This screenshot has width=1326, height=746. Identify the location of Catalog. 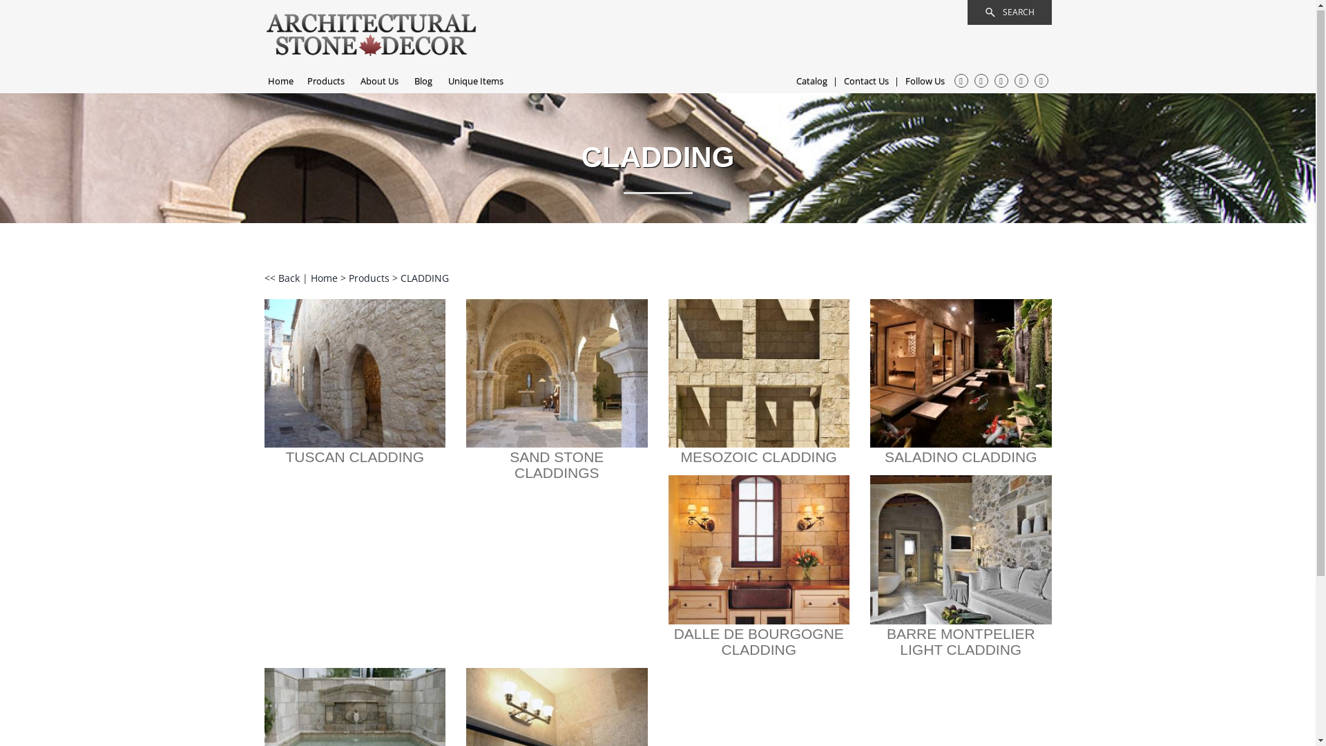
(811, 82).